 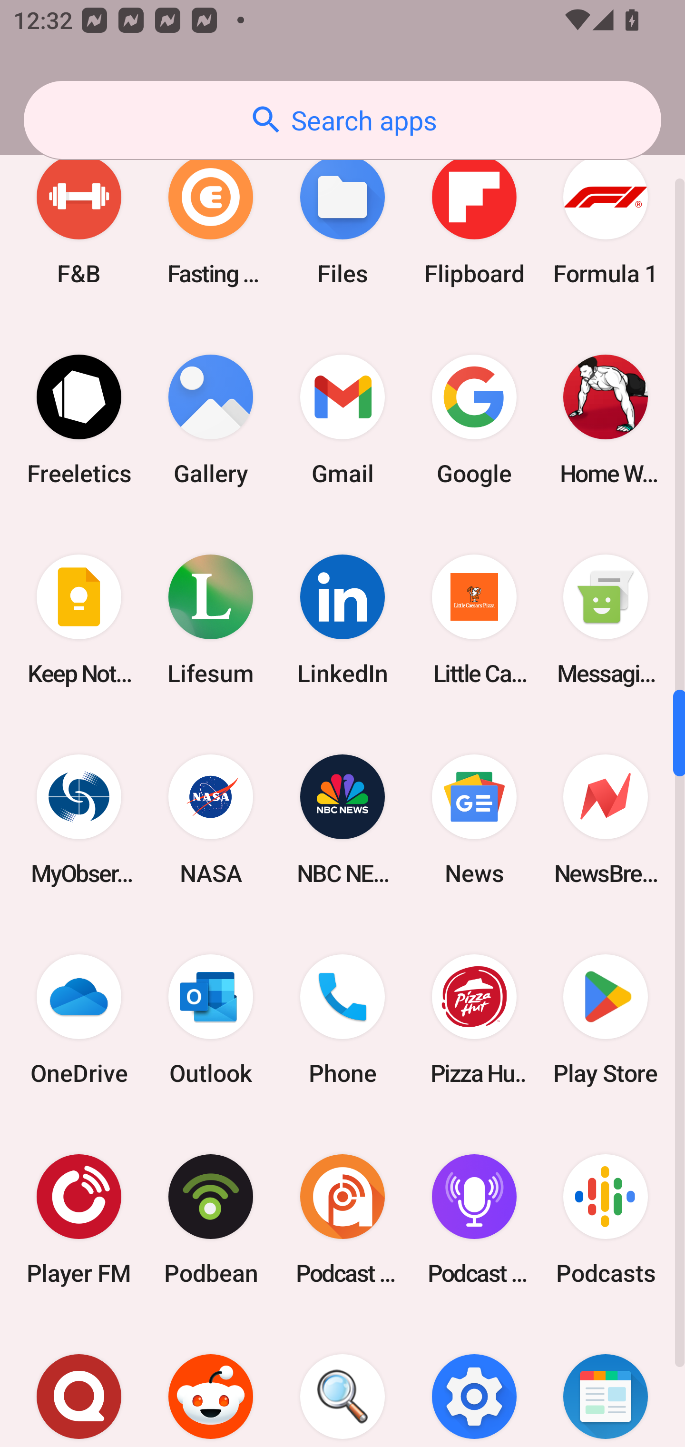 What do you see at coordinates (211, 1219) in the screenshot?
I see `Podbean` at bounding box center [211, 1219].